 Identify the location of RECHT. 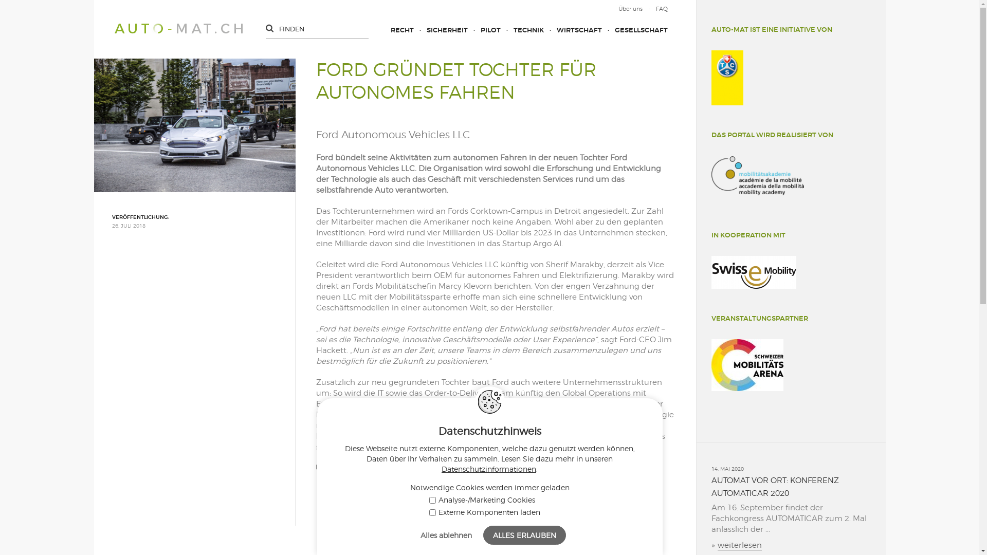
(402, 30).